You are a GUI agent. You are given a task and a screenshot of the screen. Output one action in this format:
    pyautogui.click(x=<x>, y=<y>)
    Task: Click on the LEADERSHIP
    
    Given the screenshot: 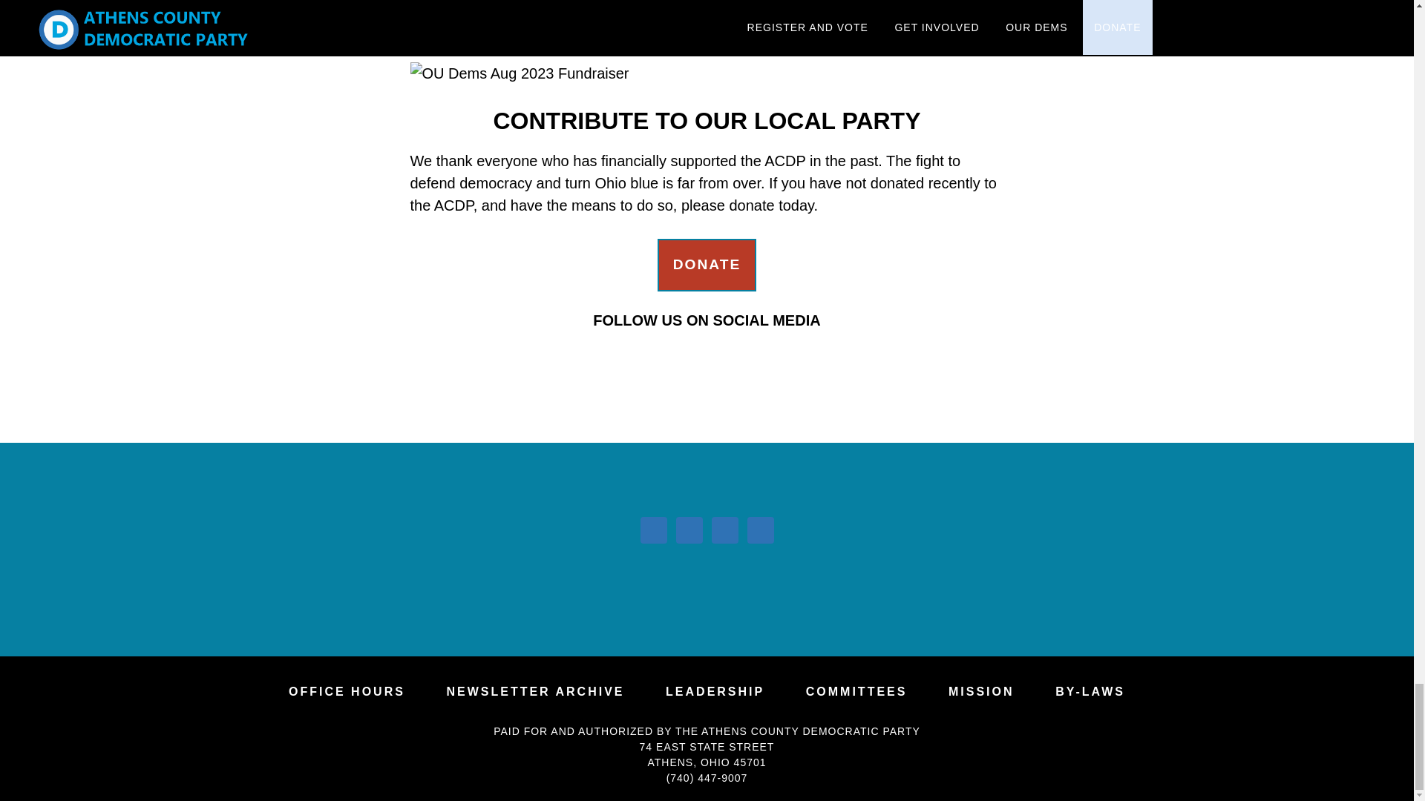 What is the action you would take?
    pyautogui.click(x=714, y=691)
    